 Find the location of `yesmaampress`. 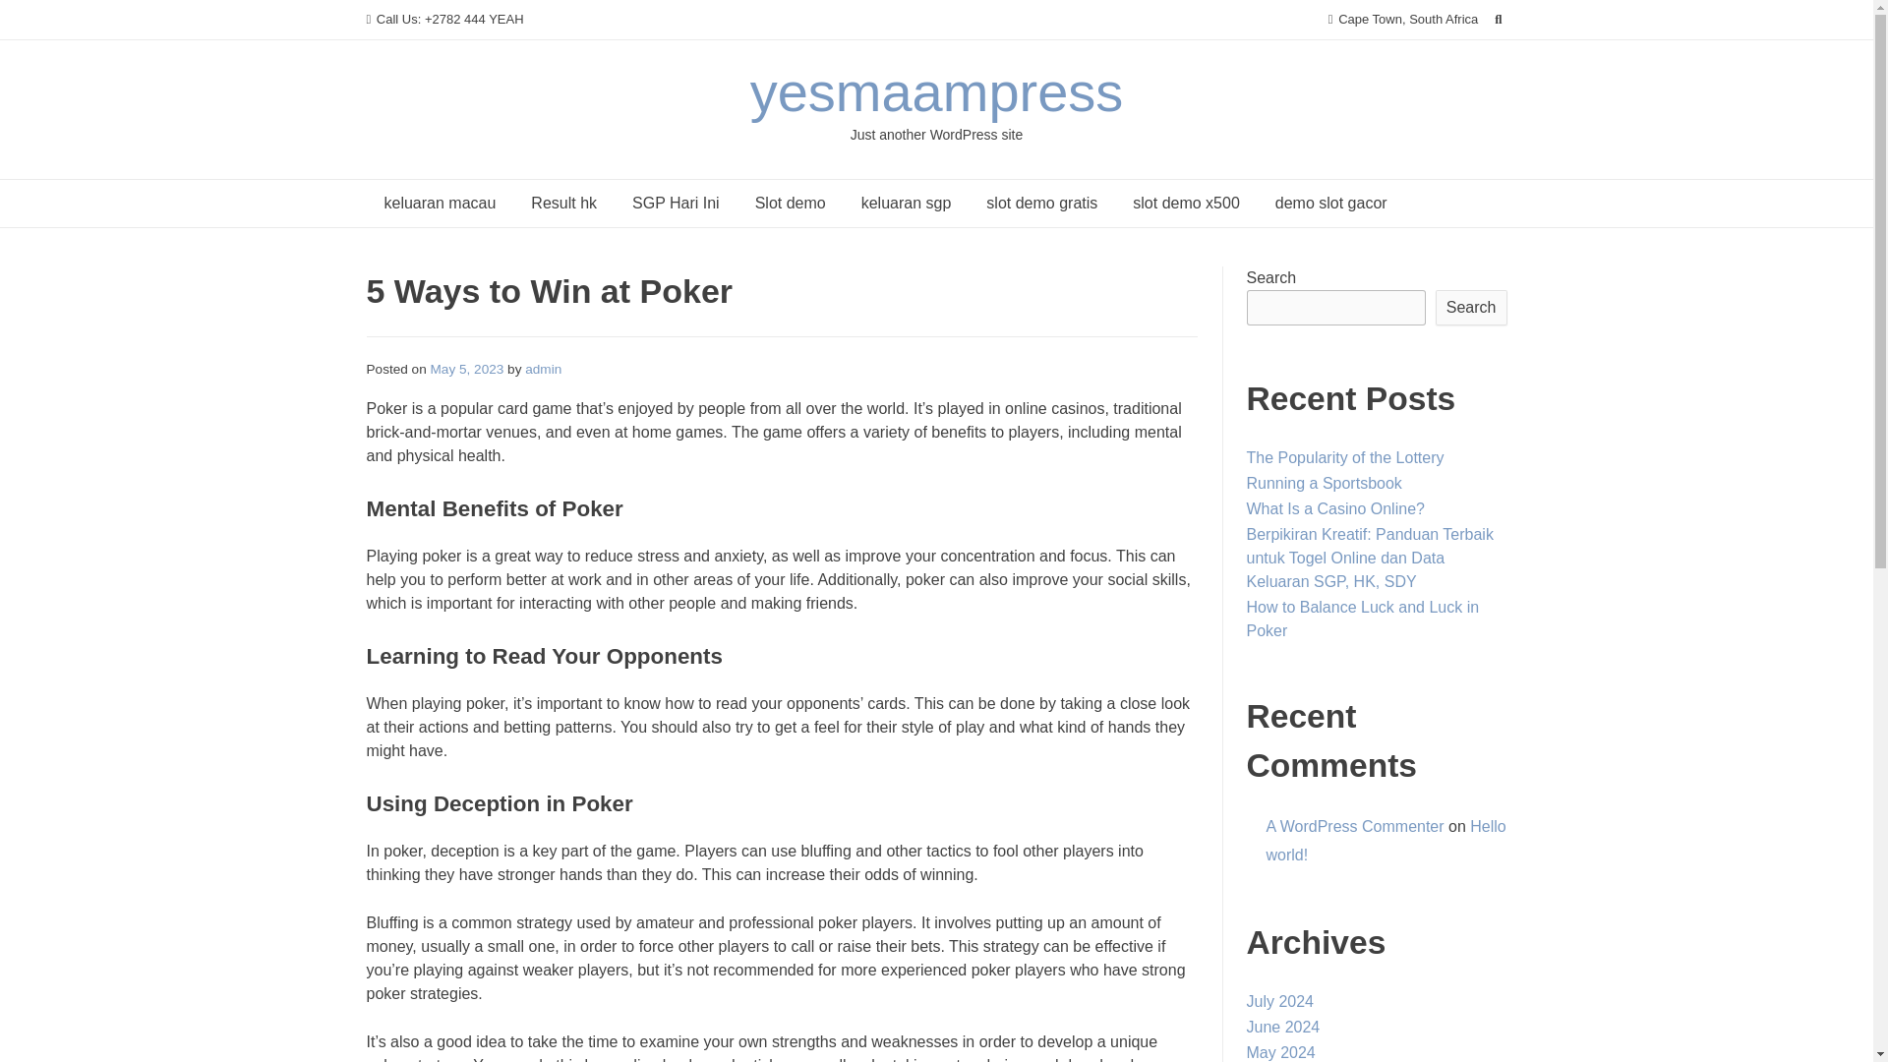

yesmaampress is located at coordinates (936, 91).